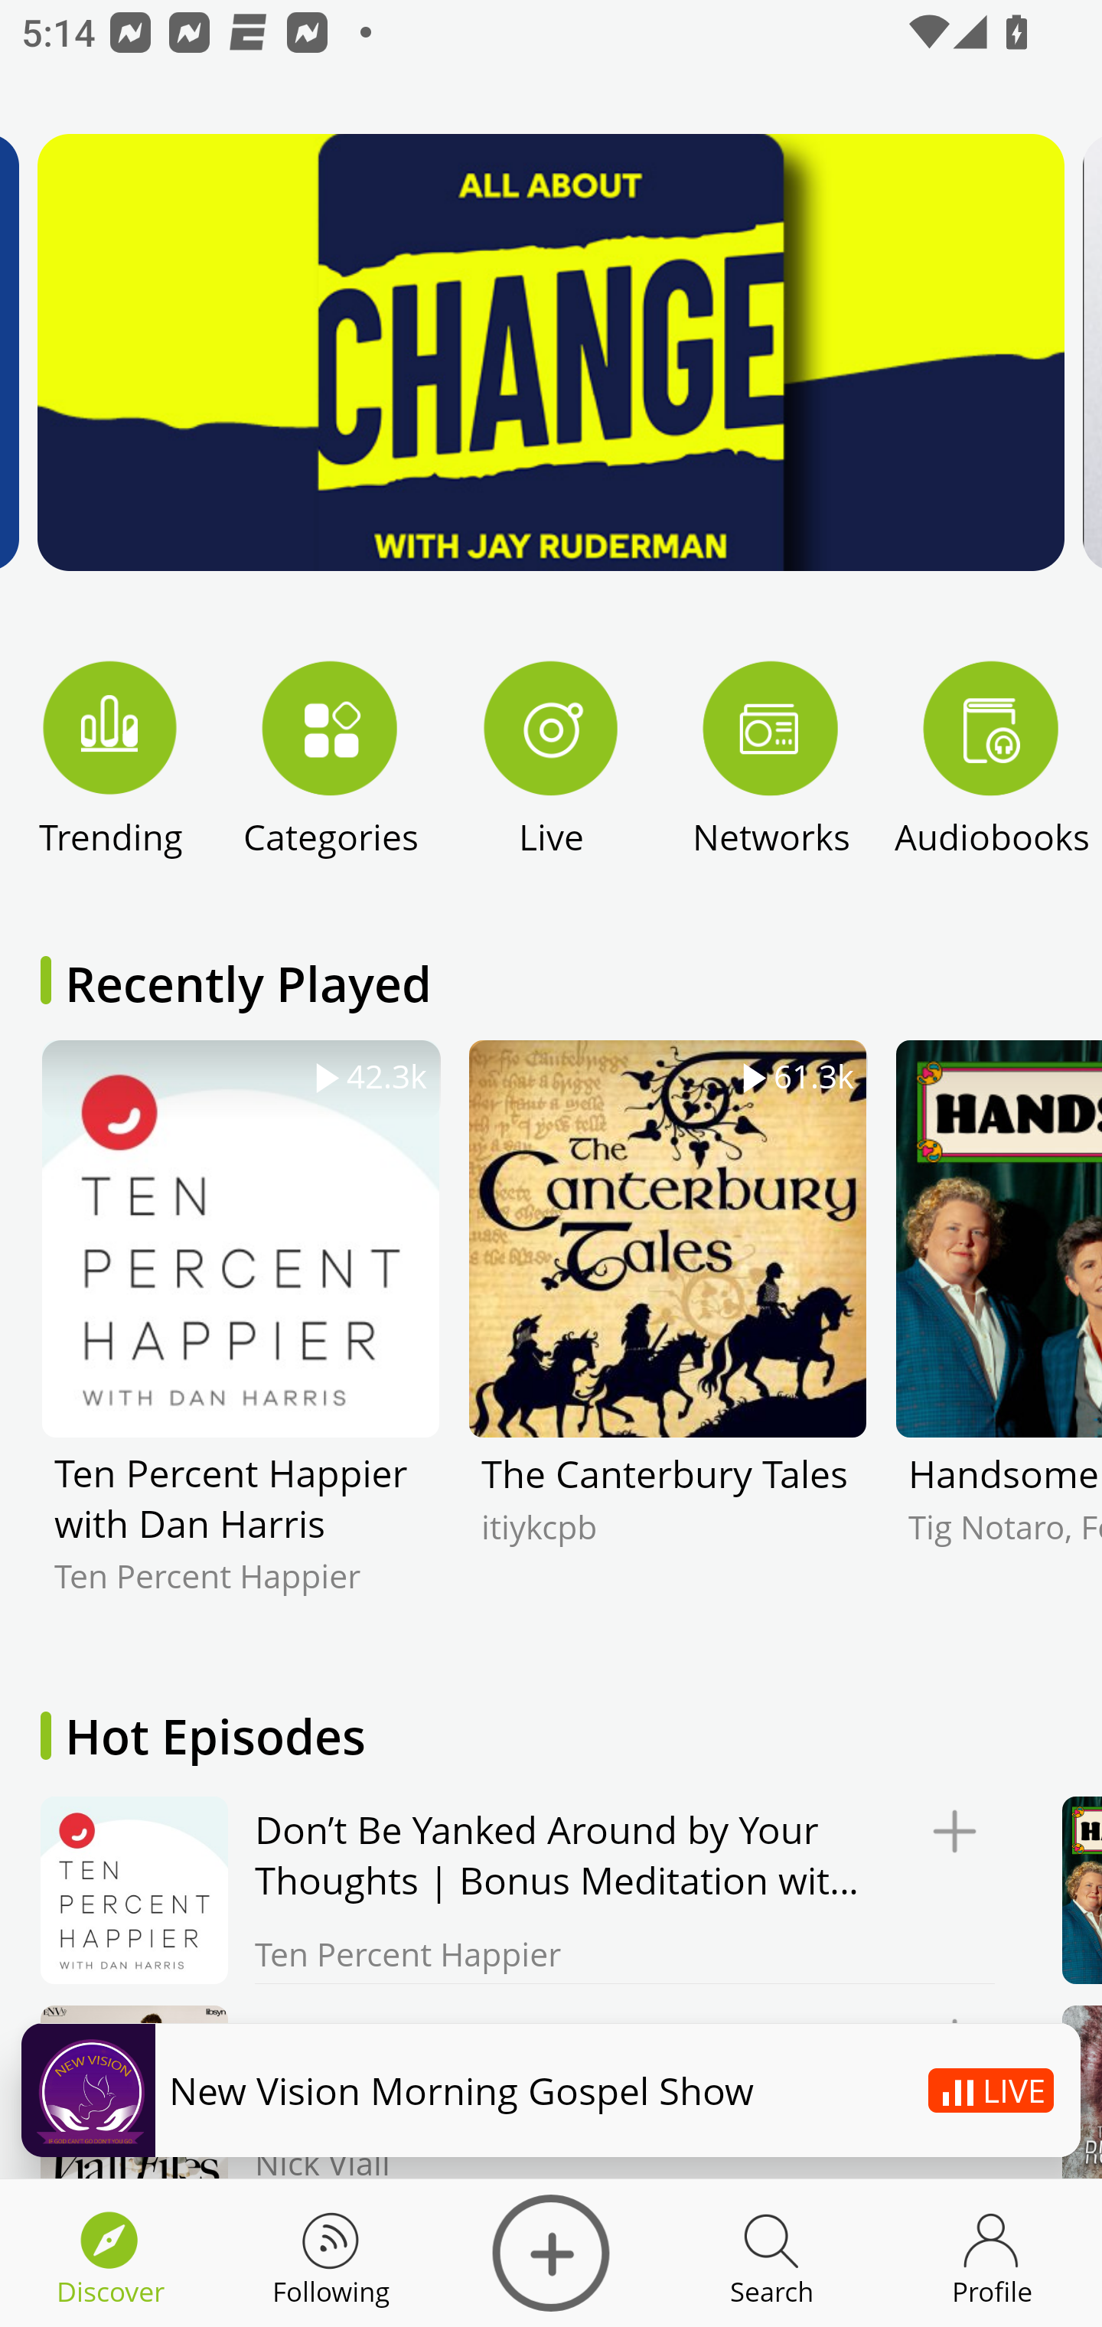 This screenshot has height=2327, width=1102. Describe the element at coordinates (998, 1339) in the screenshot. I see `Handsome Tig Notaro, Fortune Feimster, Mae Martin` at that location.